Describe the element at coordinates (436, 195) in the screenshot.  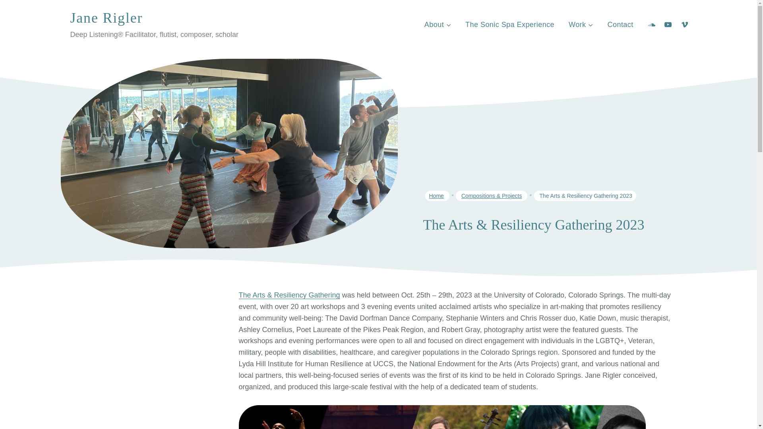
I see `Home` at that location.